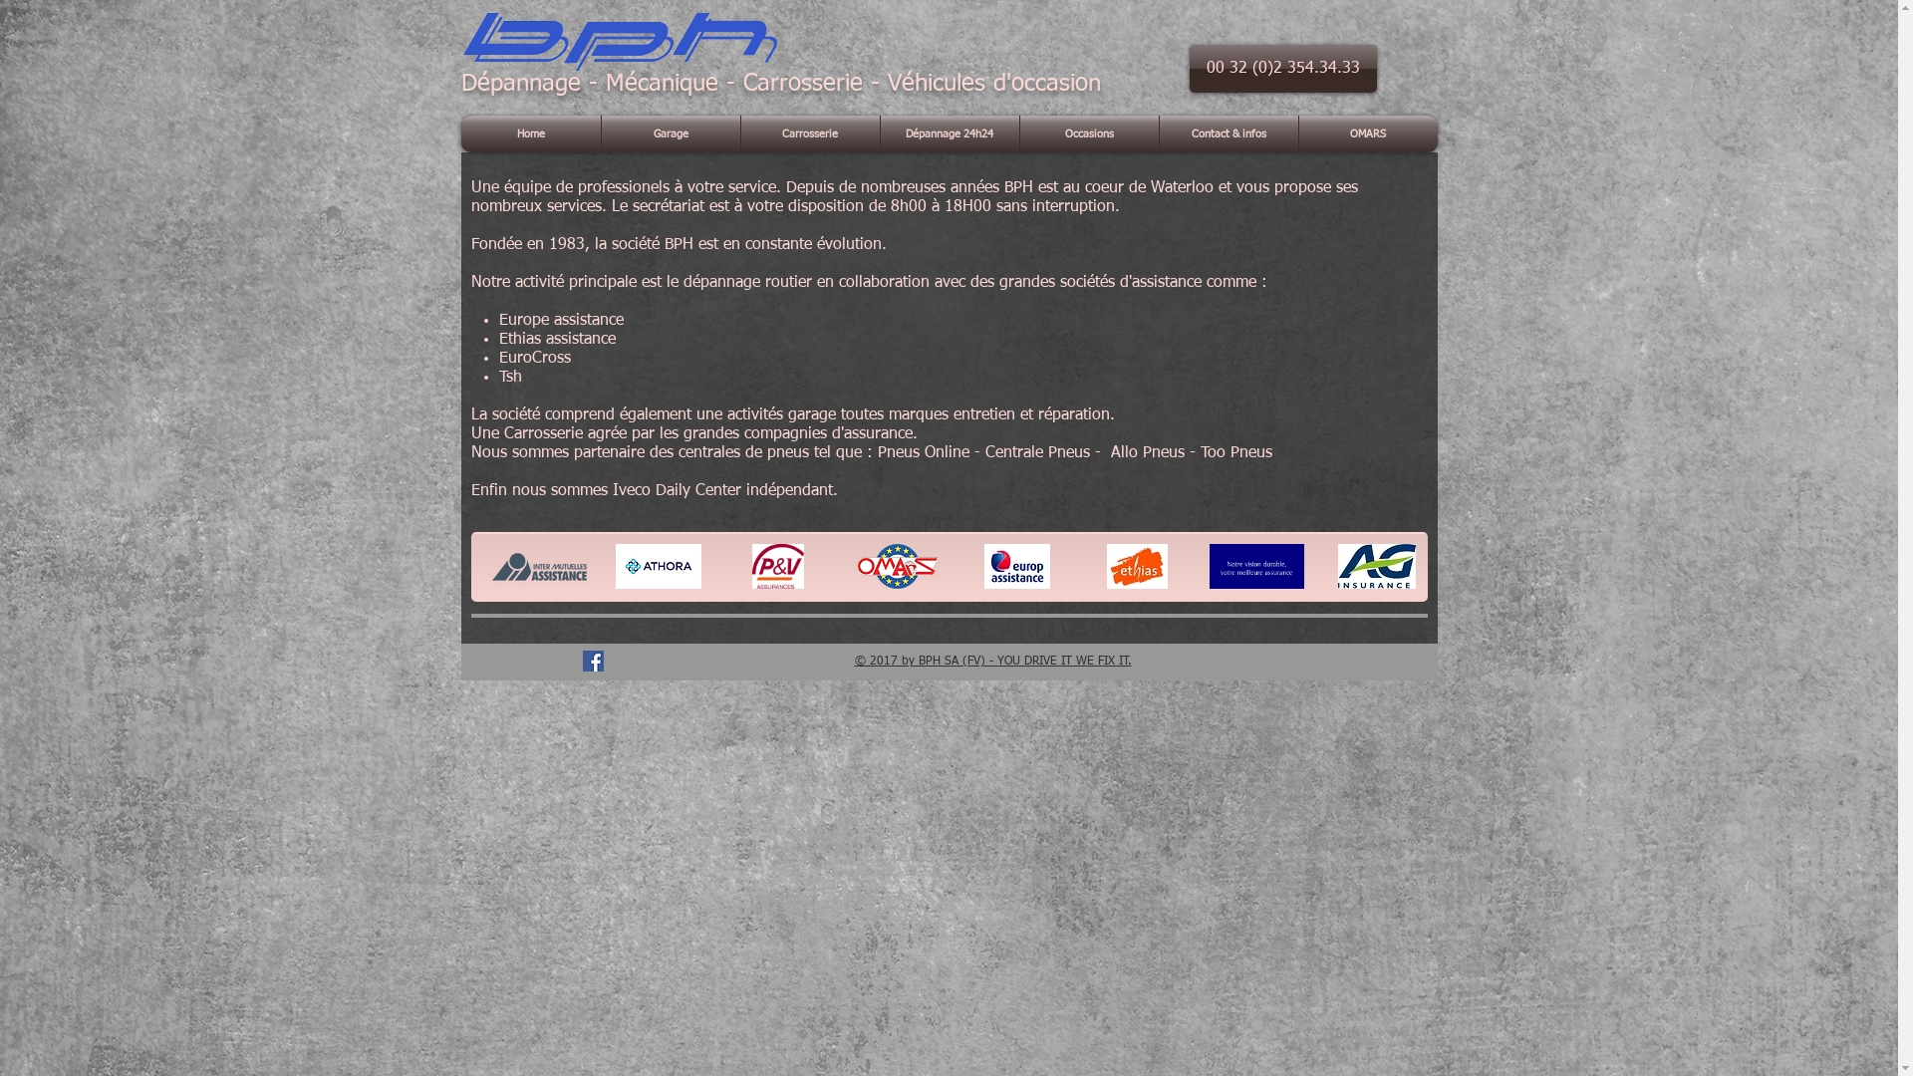  What do you see at coordinates (1283, 69) in the screenshot?
I see `00 32 (0)2 354.34.33` at bounding box center [1283, 69].